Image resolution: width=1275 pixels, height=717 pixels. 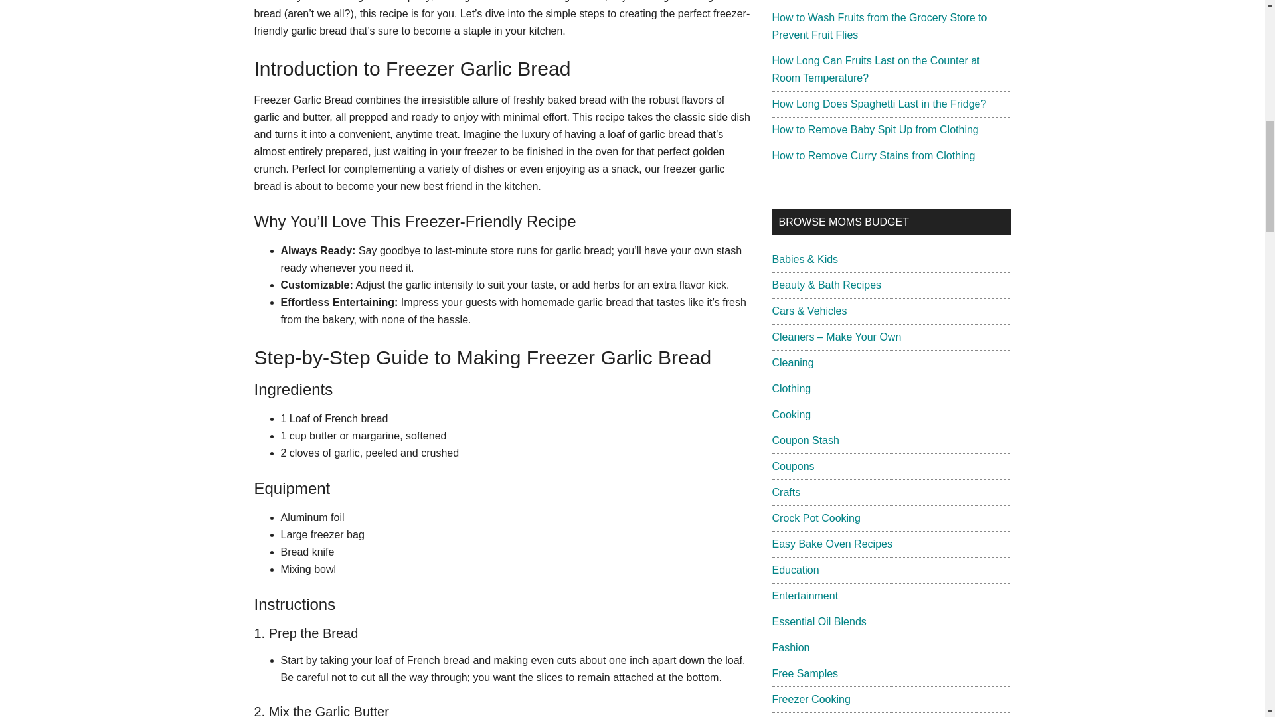 I want to click on How Long Does Spaghetti Last in the Fridge?, so click(x=878, y=104).